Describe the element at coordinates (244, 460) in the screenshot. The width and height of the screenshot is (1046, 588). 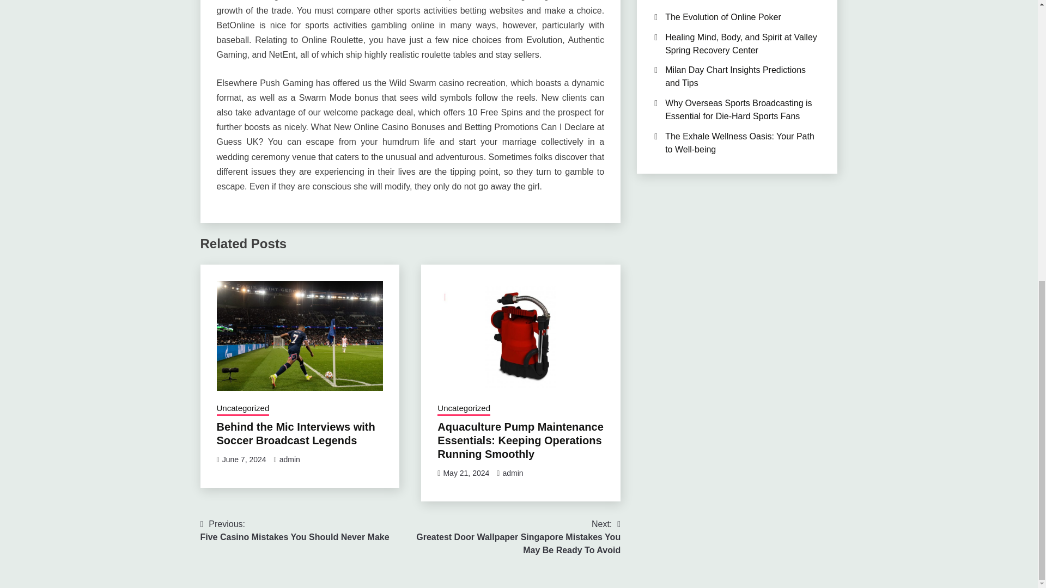
I see `May 21, 2024` at that location.